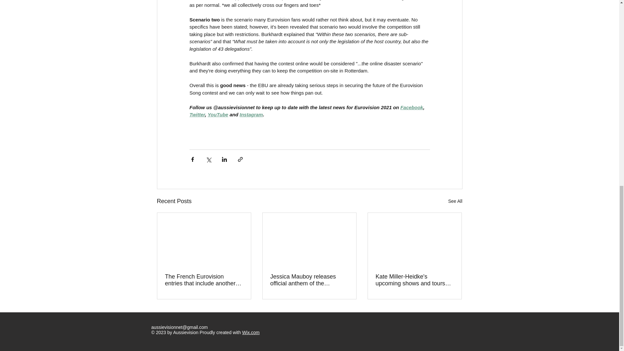  I want to click on See All, so click(455, 201).